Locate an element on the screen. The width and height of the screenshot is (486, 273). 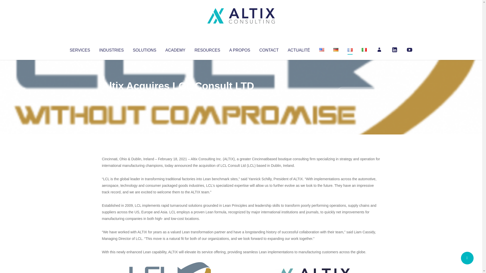
INDUSTRIES is located at coordinates (111, 49).